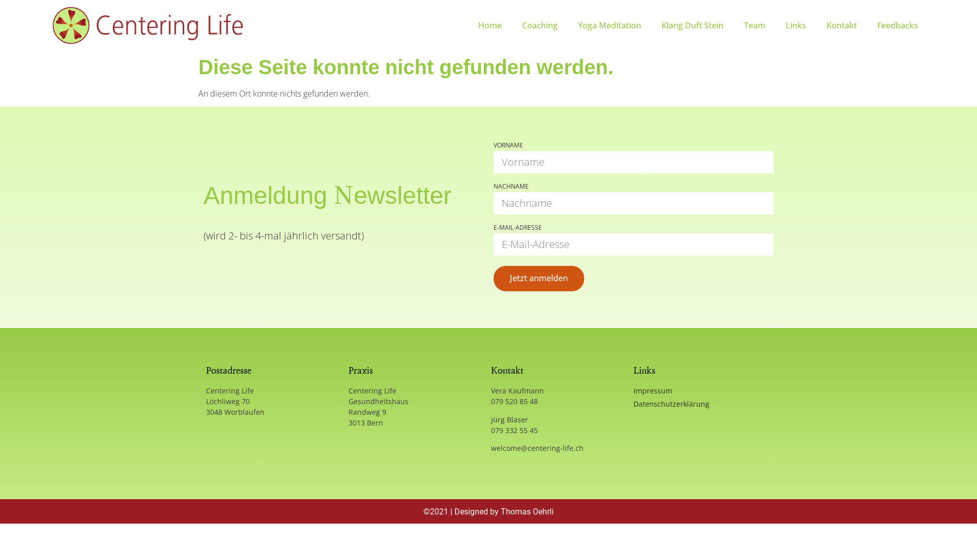 This screenshot has width=977, height=549. Describe the element at coordinates (842, 25) in the screenshot. I see `Kontakt` at that location.